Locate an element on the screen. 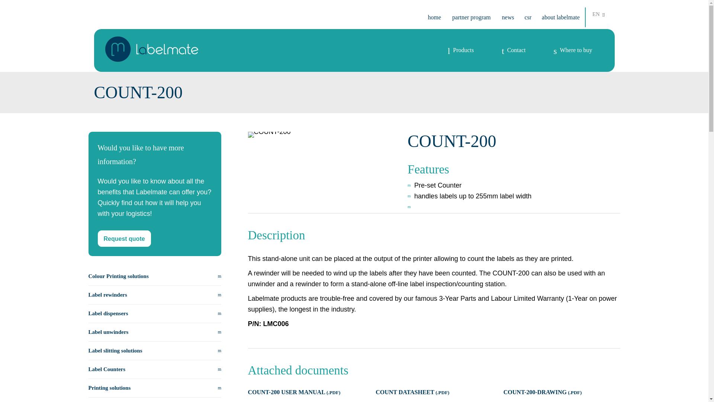 This screenshot has height=402, width=714. home is located at coordinates (434, 17).